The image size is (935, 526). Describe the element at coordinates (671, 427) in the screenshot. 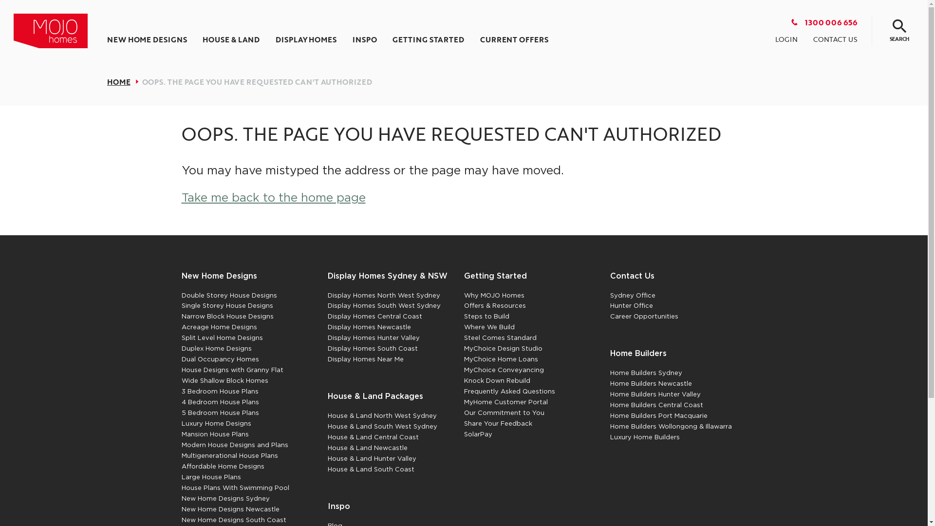

I see `Home Builders Wollongong & Illawarra` at that location.